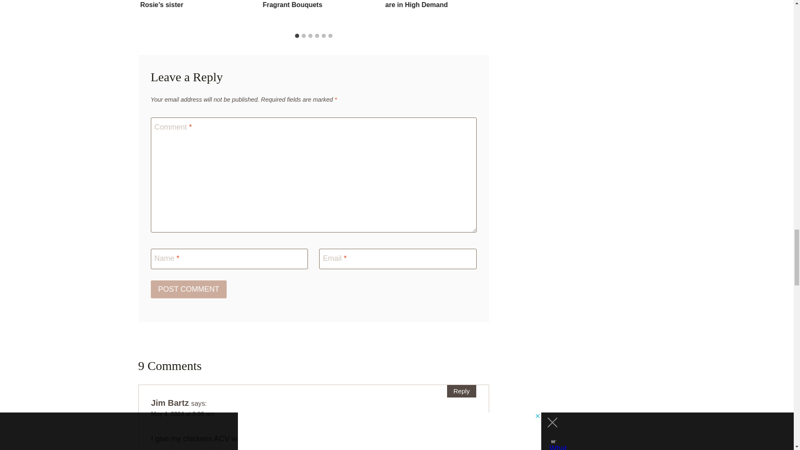  Describe the element at coordinates (189, 289) in the screenshot. I see `Post Comment` at that location.